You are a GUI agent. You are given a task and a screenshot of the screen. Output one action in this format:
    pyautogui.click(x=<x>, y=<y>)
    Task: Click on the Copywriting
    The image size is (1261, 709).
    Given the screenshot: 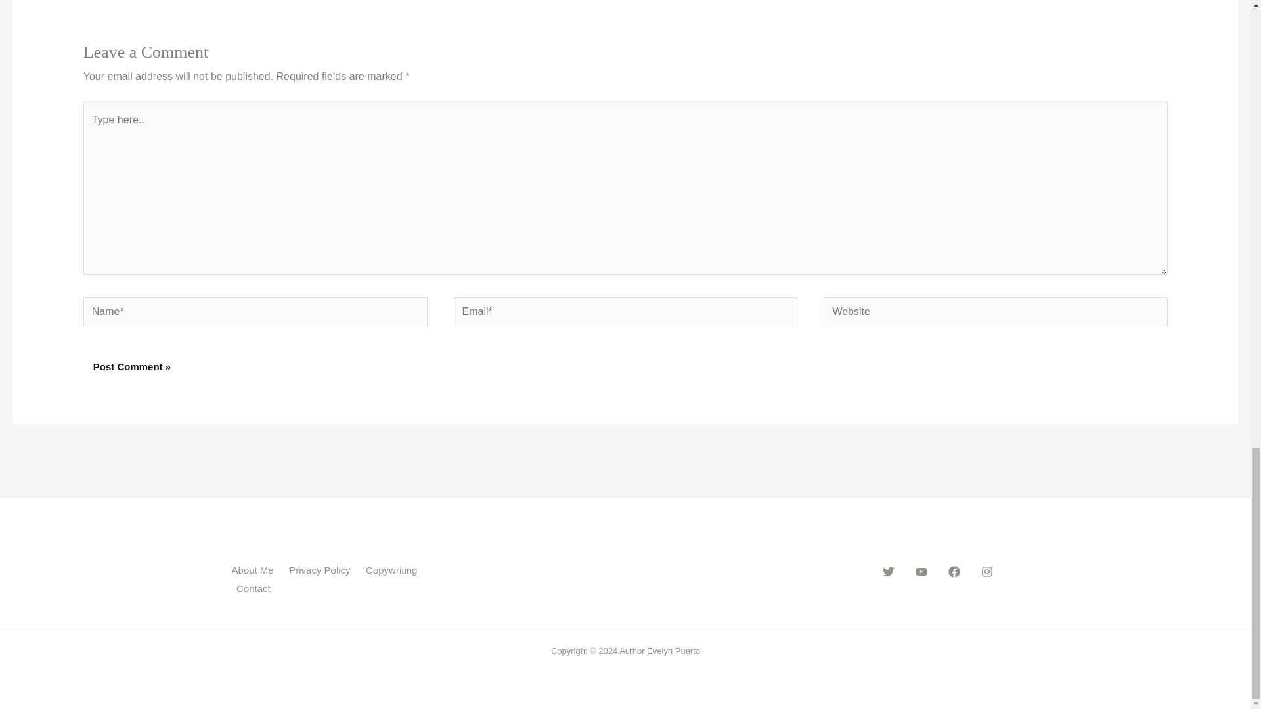 What is the action you would take?
    pyautogui.click(x=394, y=570)
    